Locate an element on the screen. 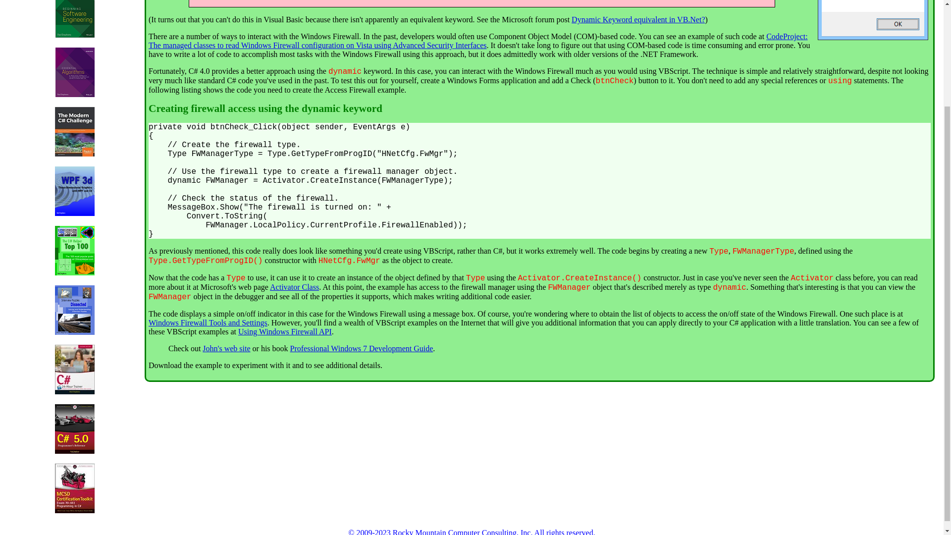  Using Windows Firewall API is located at coordinates (285, 331).